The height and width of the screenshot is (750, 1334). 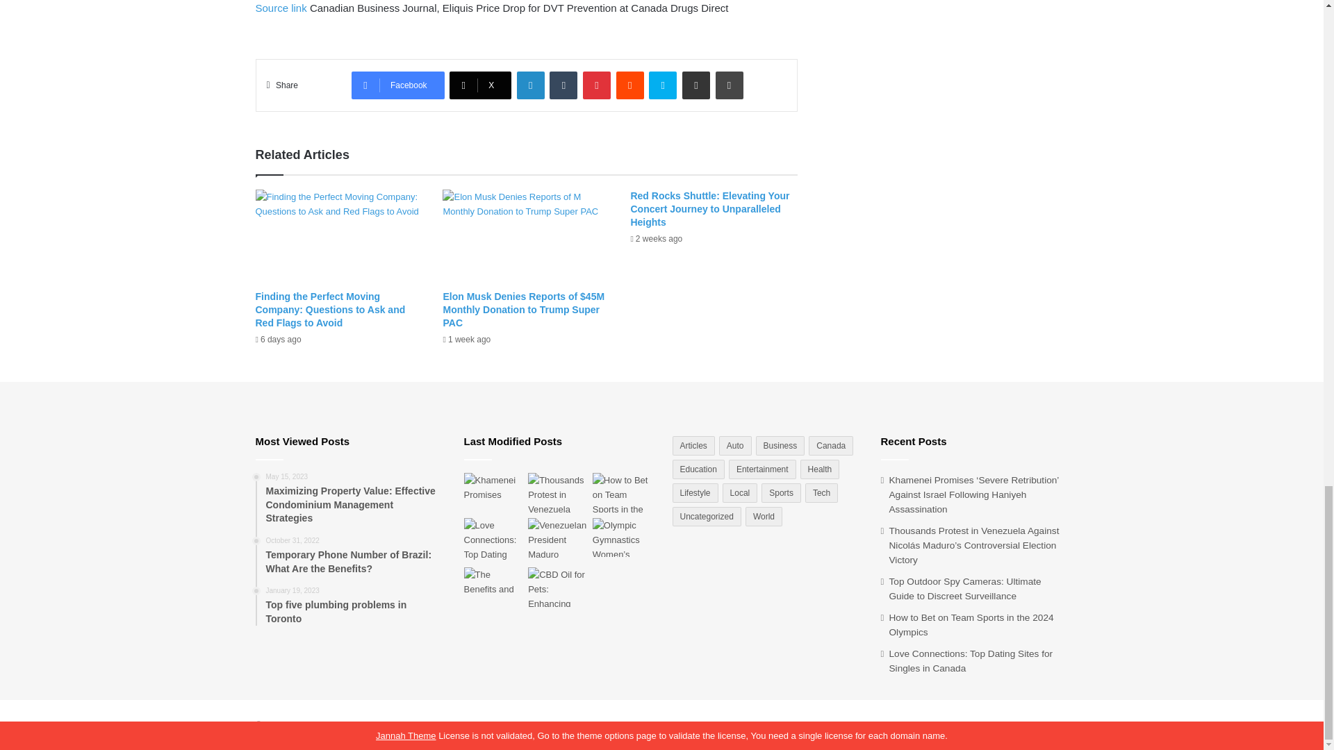 What do you see at coordinates (630, 85) in the screenshot?
I see `Reddit` at bounding box center [630, 85].